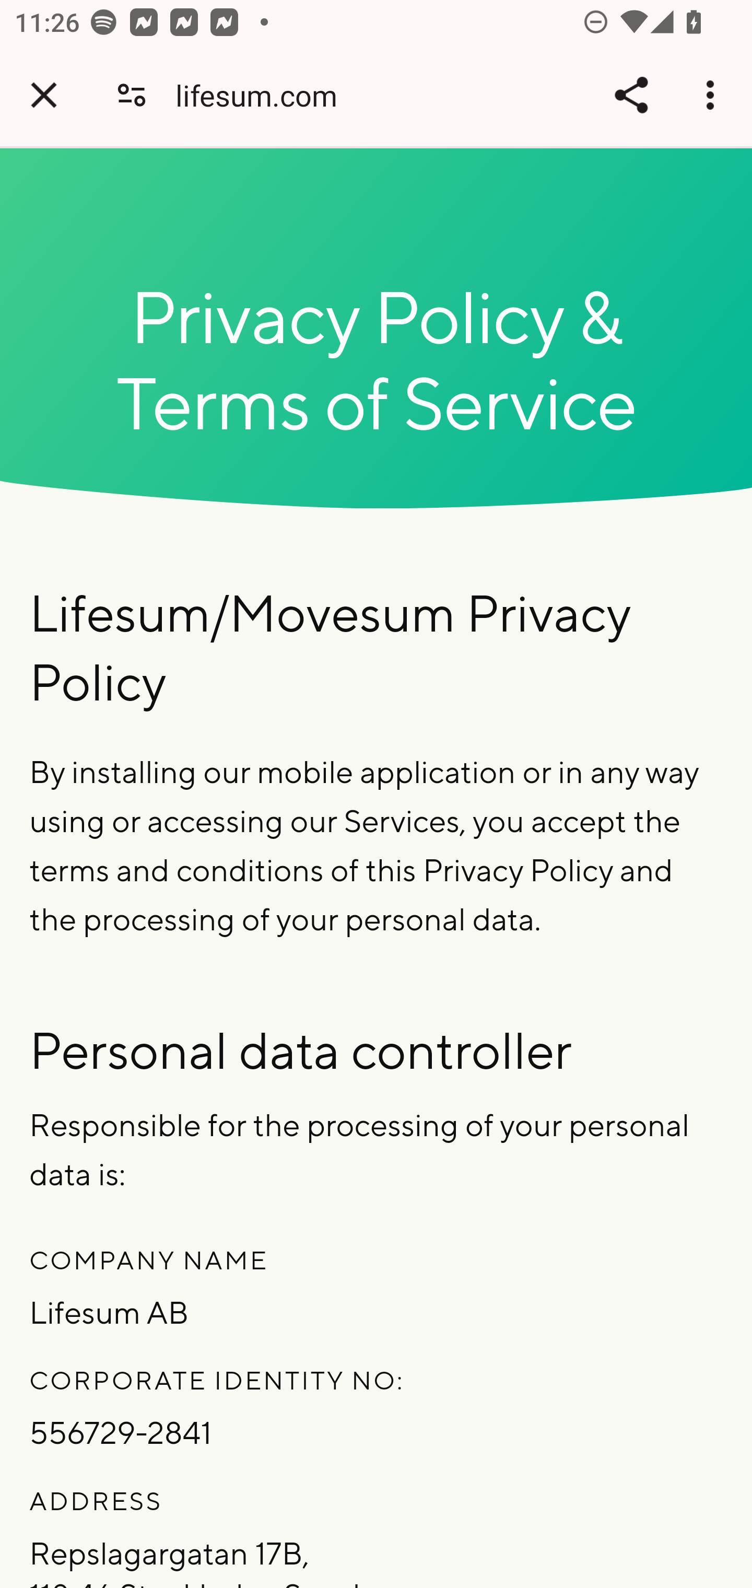 The height and width of the screenshot is (1588, 752). I want to click on Close tab, so click(44, 95).